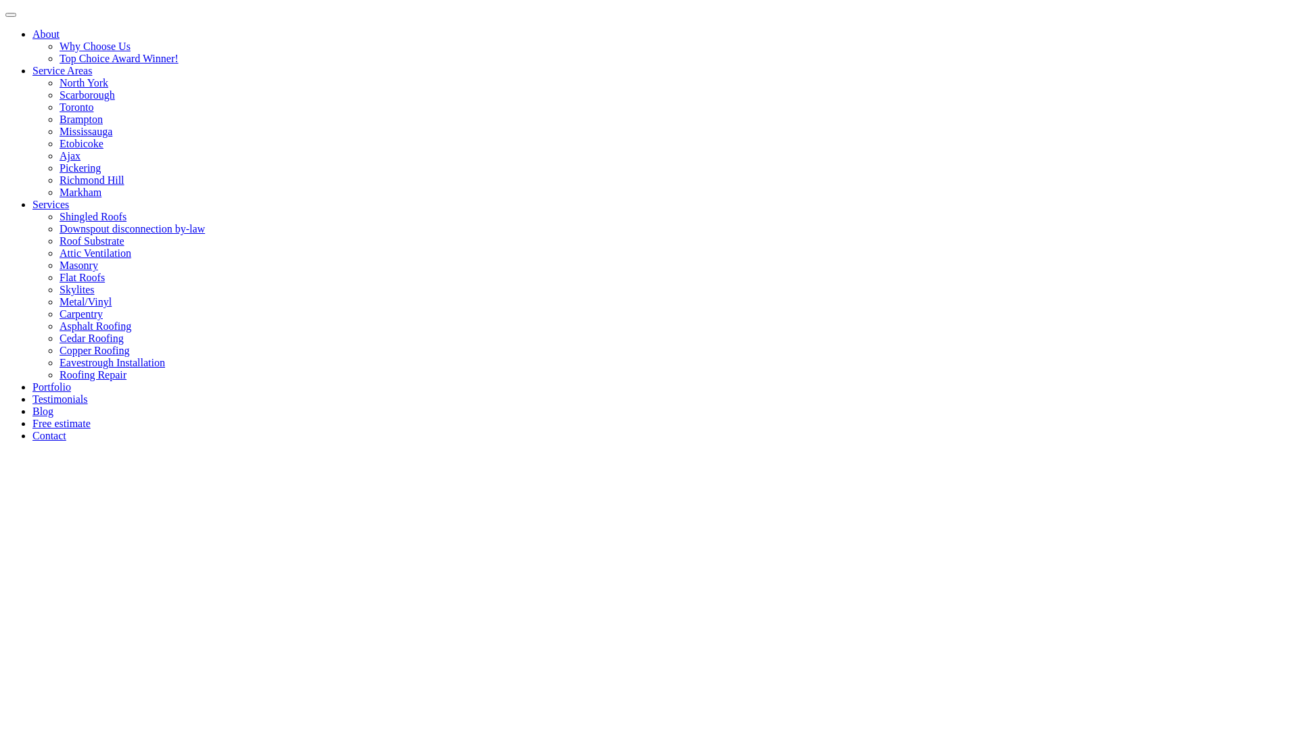  I want to click on Asphalt Roofing, so click(95, 326).